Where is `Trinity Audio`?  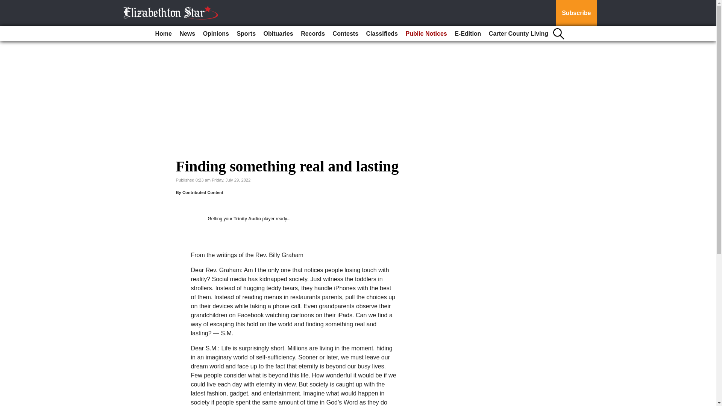 Trinity Audio is located at coordinates (247, 218).